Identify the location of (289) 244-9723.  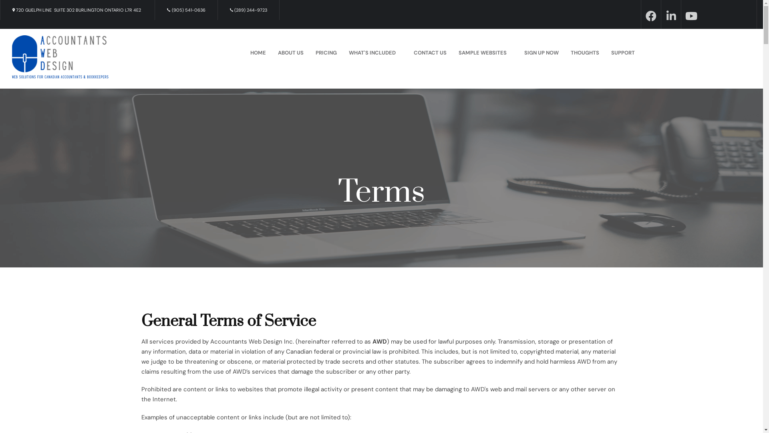
(249, 10).